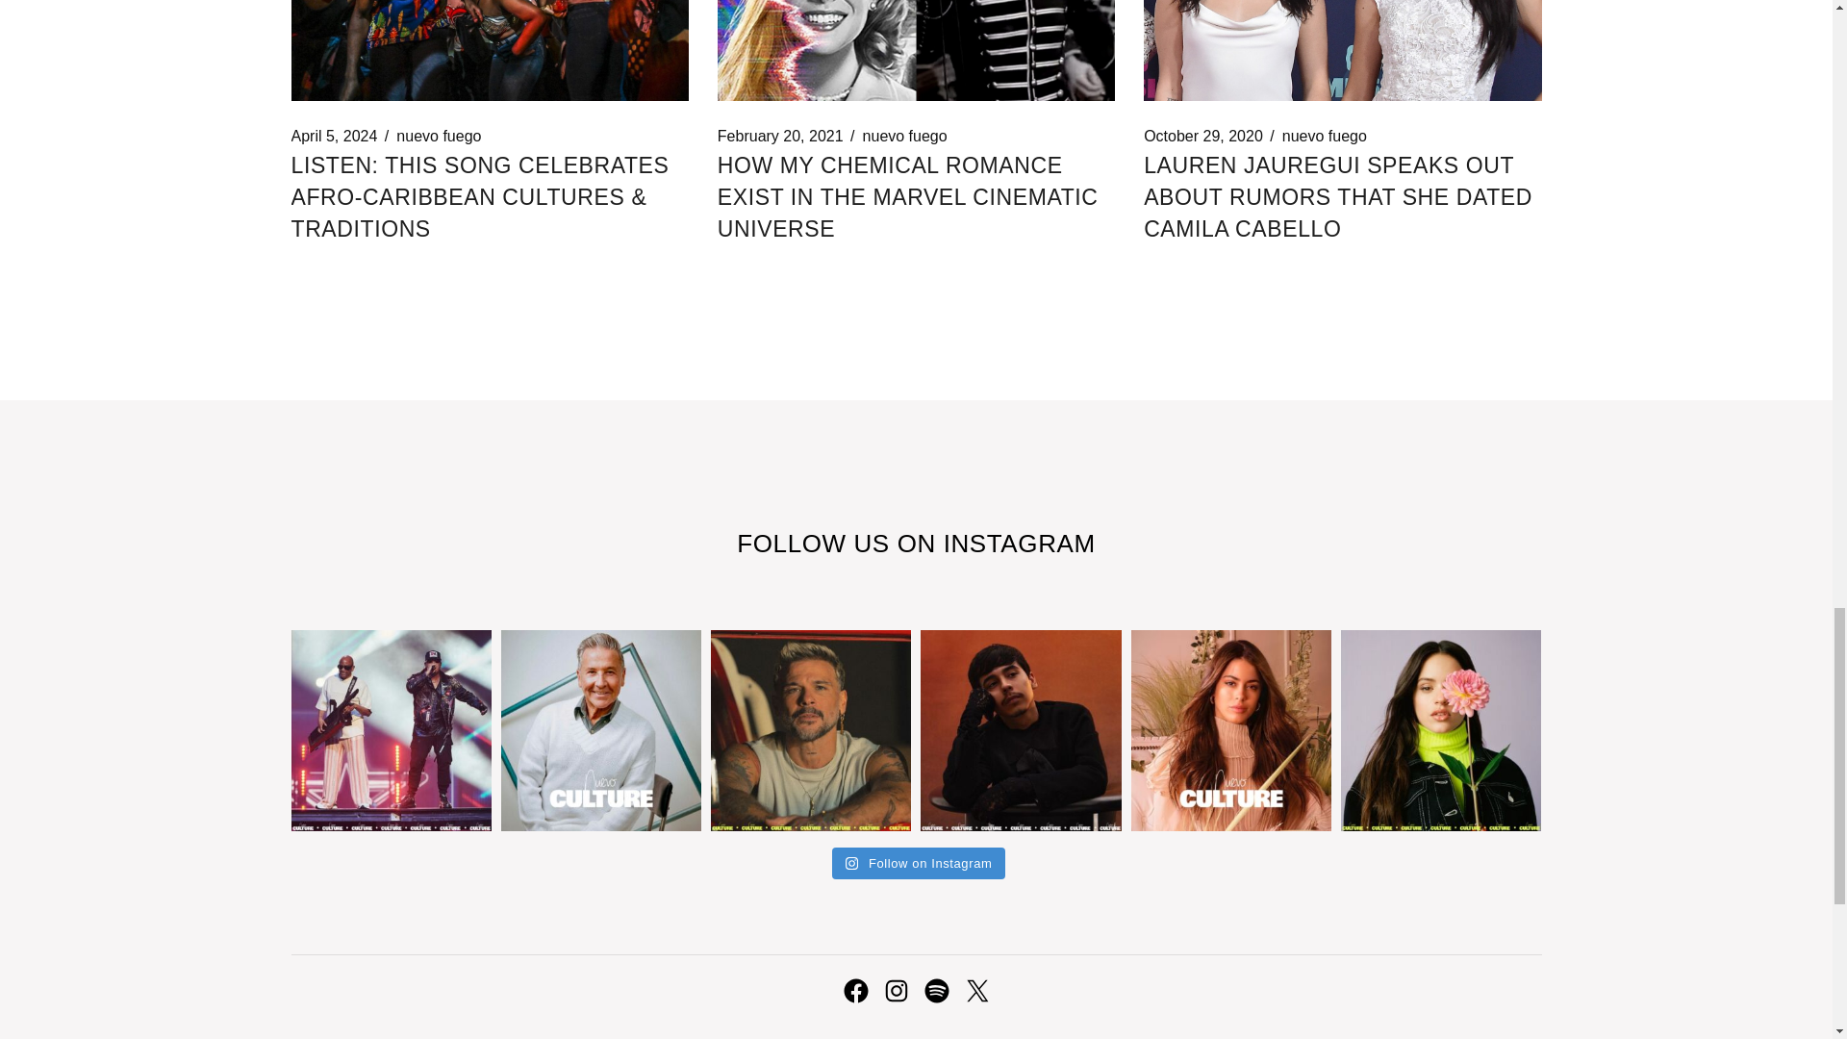  I want to click on X, so click(975, 991).